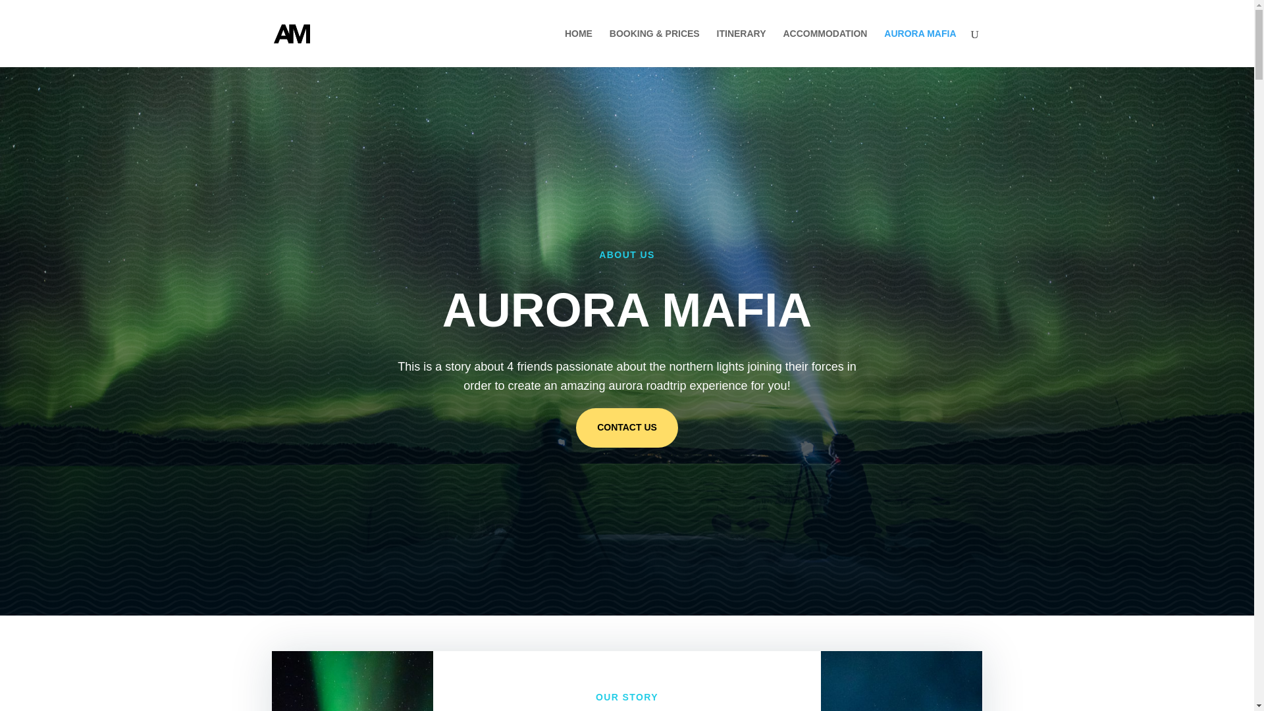 This screenshot has height=711, width=1264. I want to click on ITINERARY, so click(741, 47).